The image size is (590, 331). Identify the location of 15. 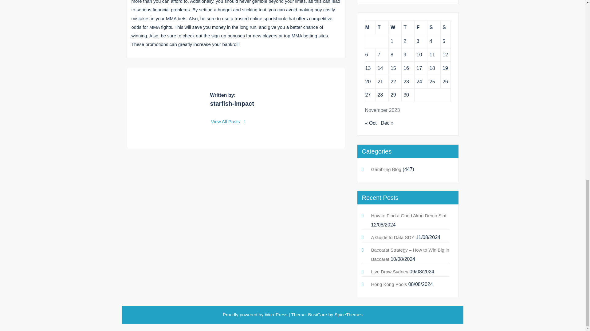
(393, 68).